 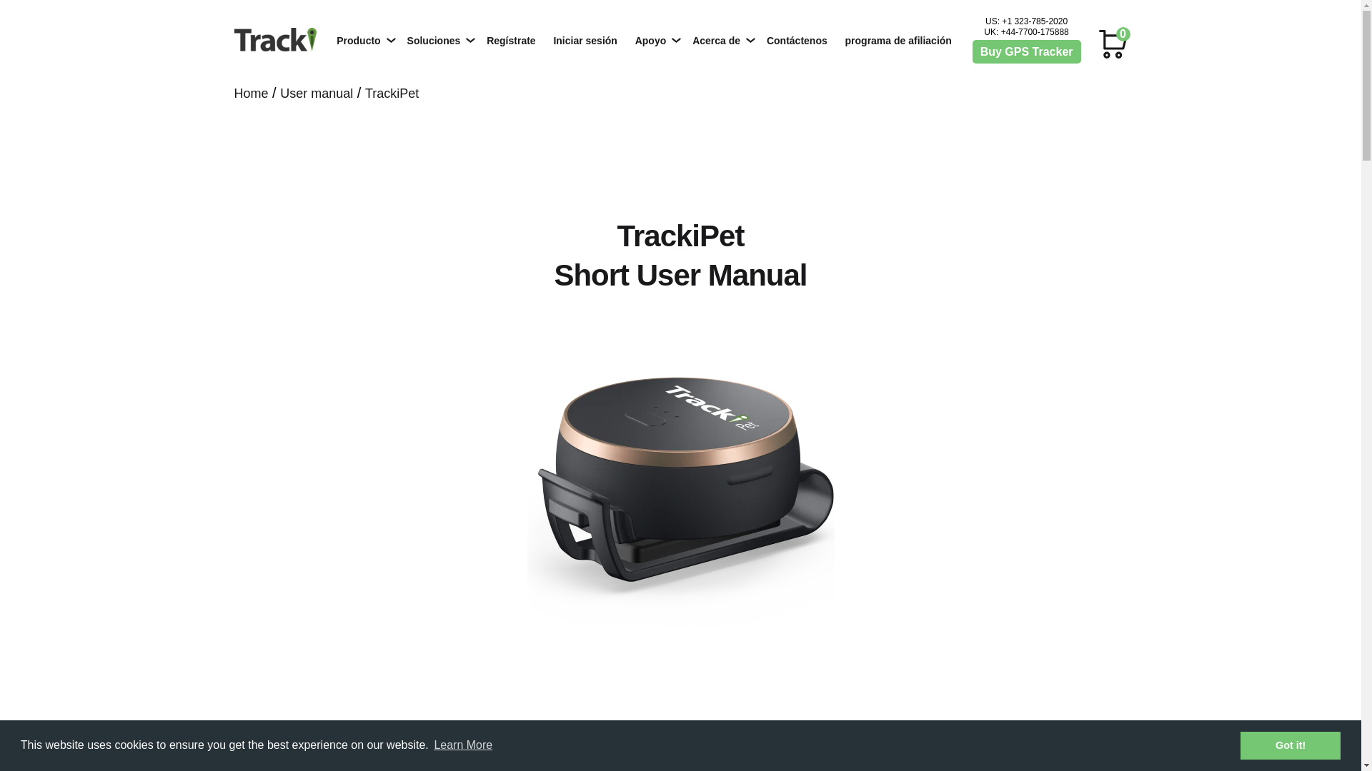 I want to click on Home, so click(x=252, y=93).